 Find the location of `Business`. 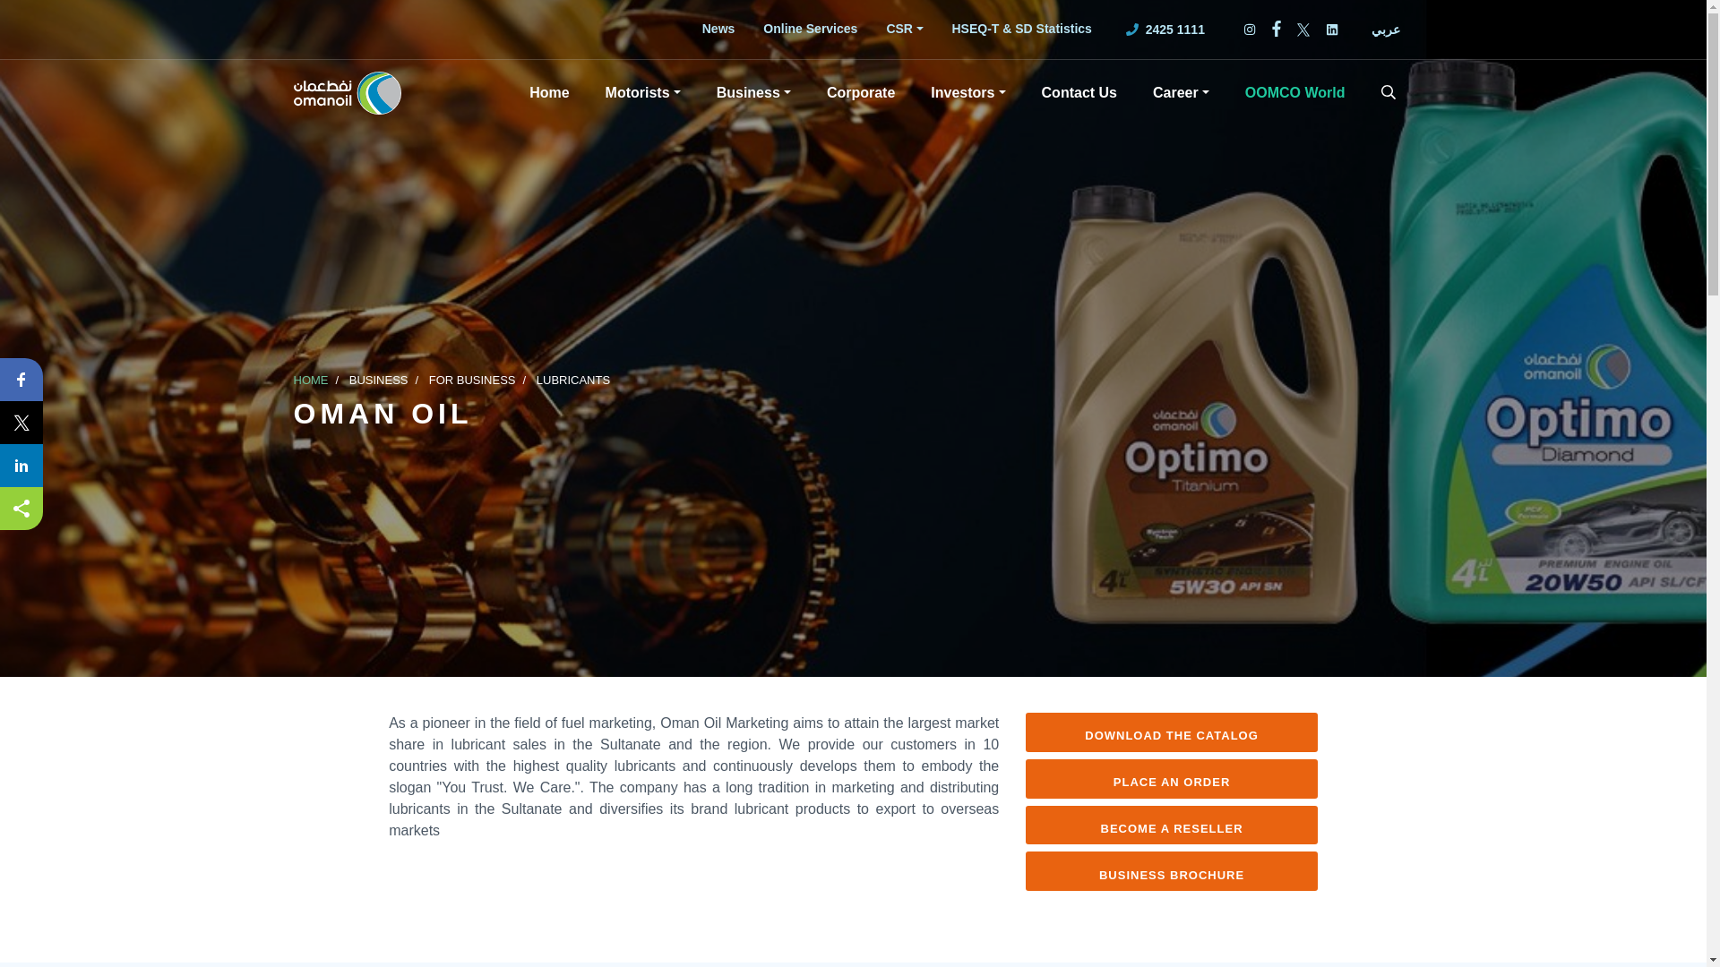

Business is located at coordinates (752, 92).